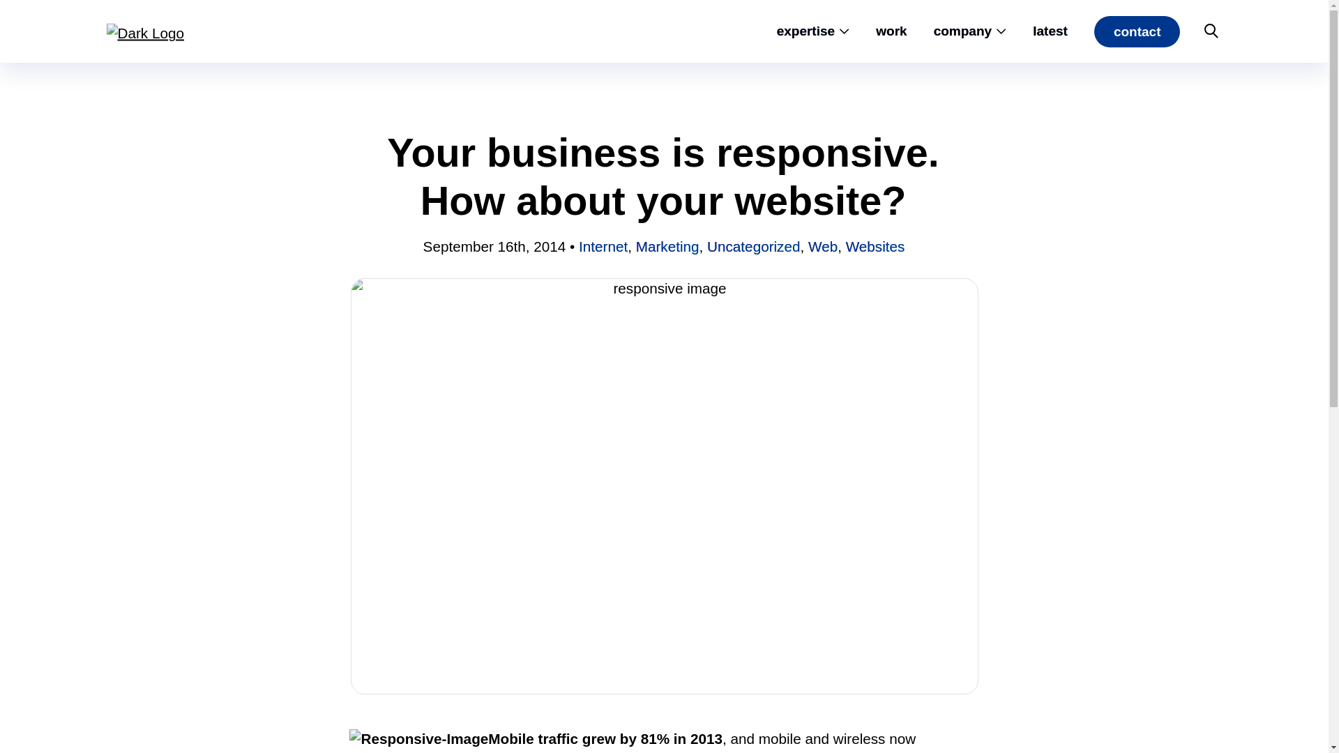 The image size is (1339, 753). I want to click on Internet, so click(603, 247).